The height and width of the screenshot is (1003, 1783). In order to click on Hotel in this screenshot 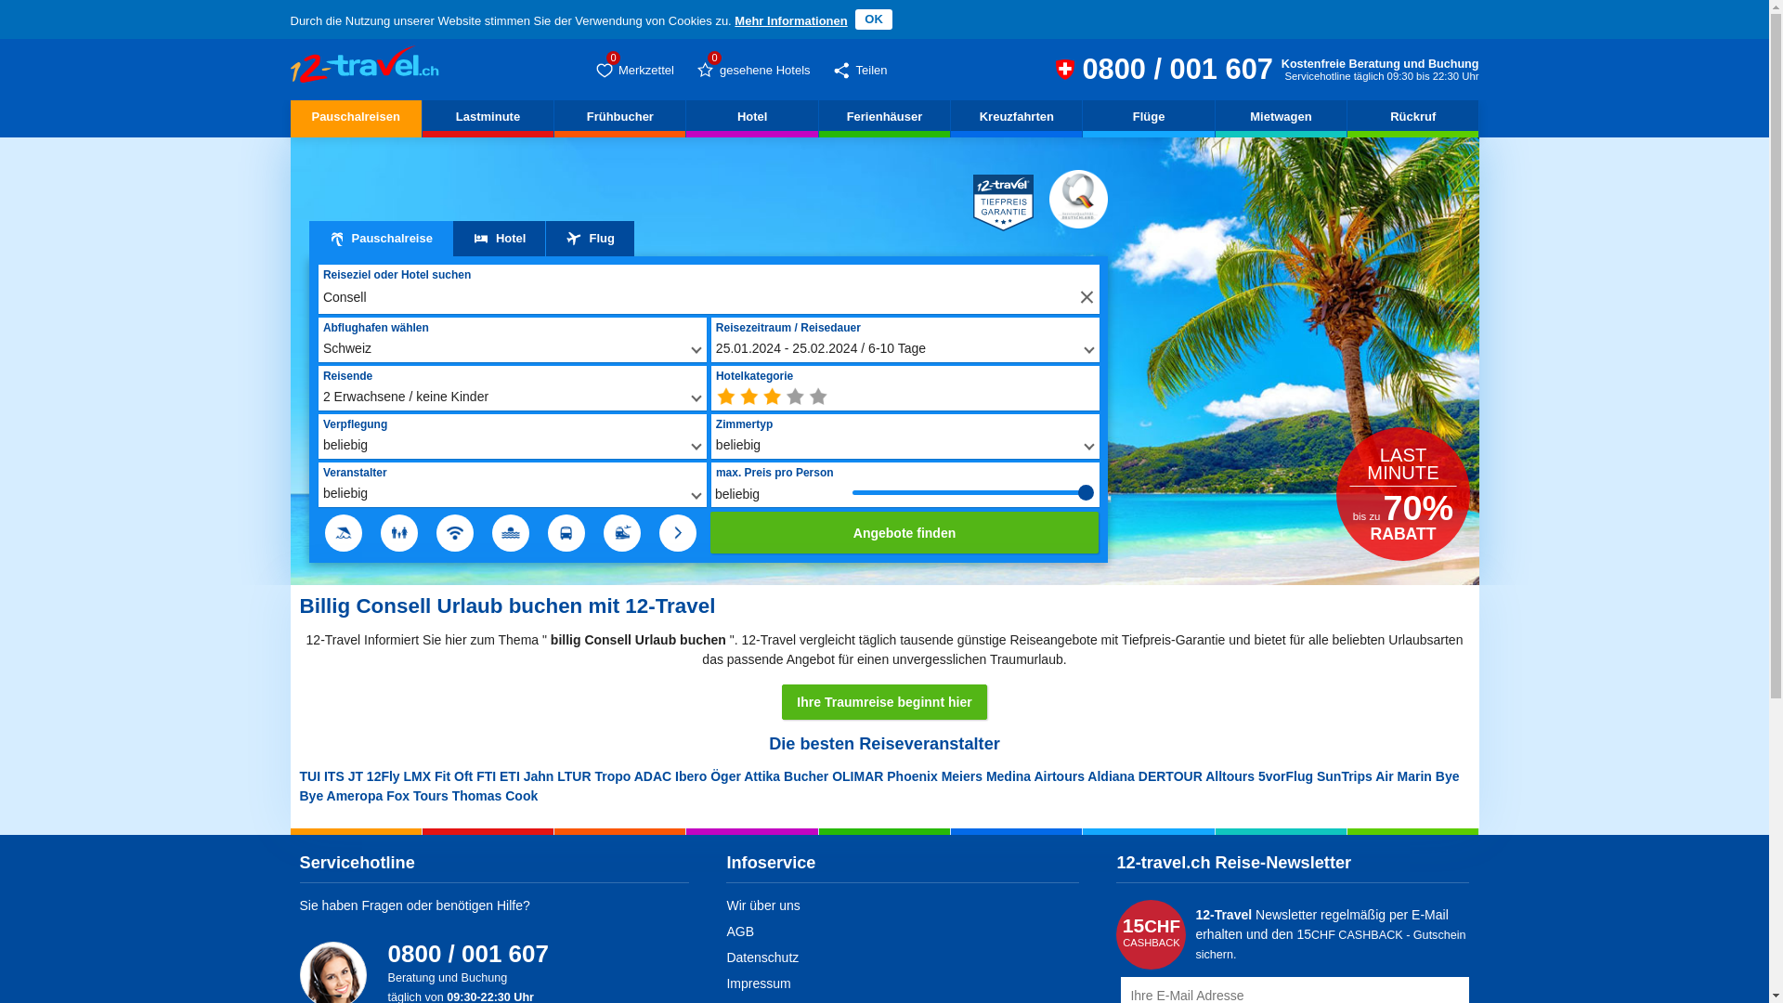, I will do `click(500, 239)`.